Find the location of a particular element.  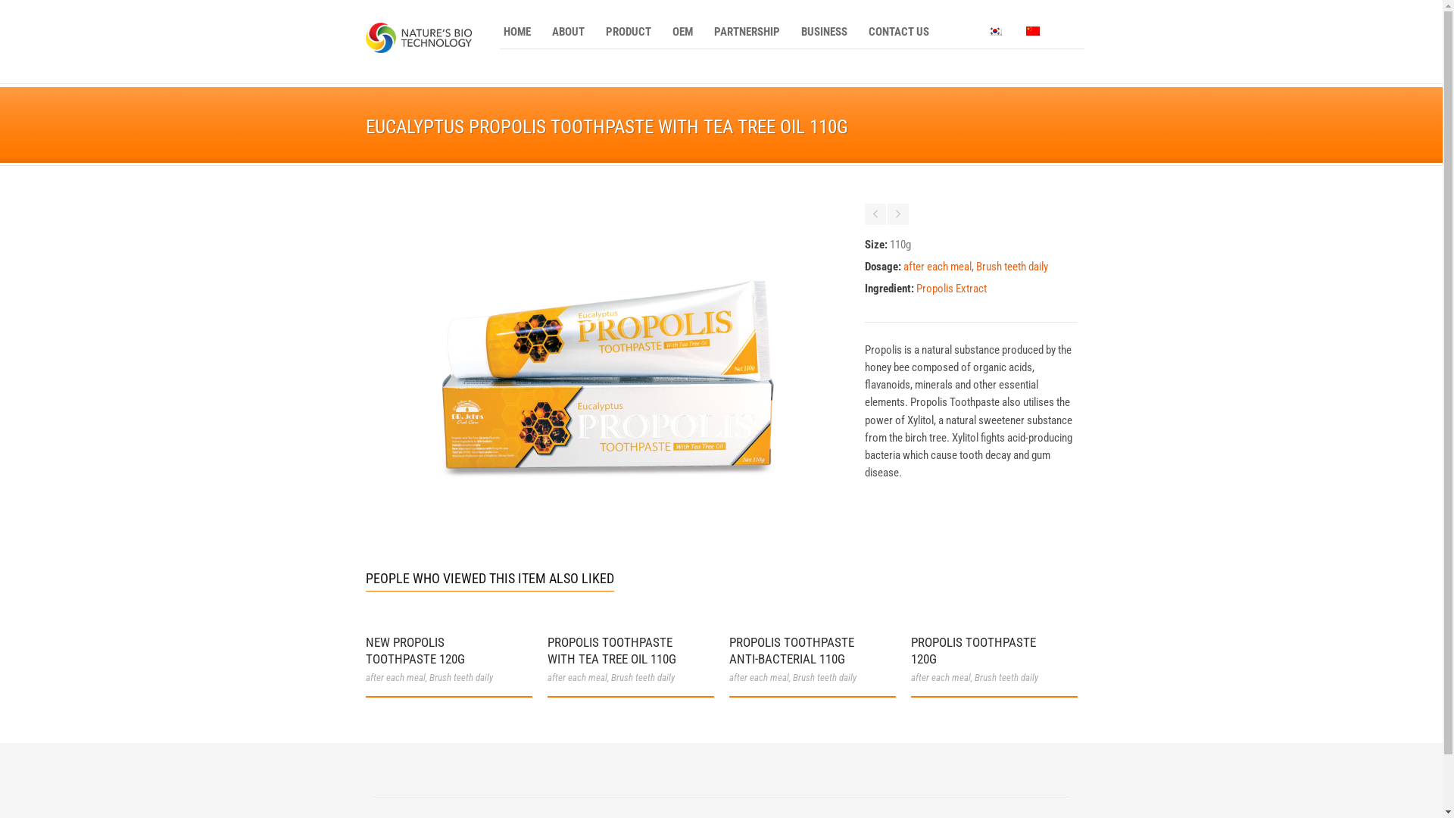

after each meal is located at coordinates (577, 677).